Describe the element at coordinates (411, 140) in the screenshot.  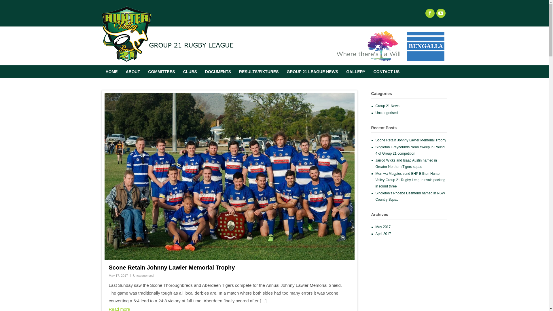
I see `Scone Retain Johnny Lawler Memorial Trophy` at that location.